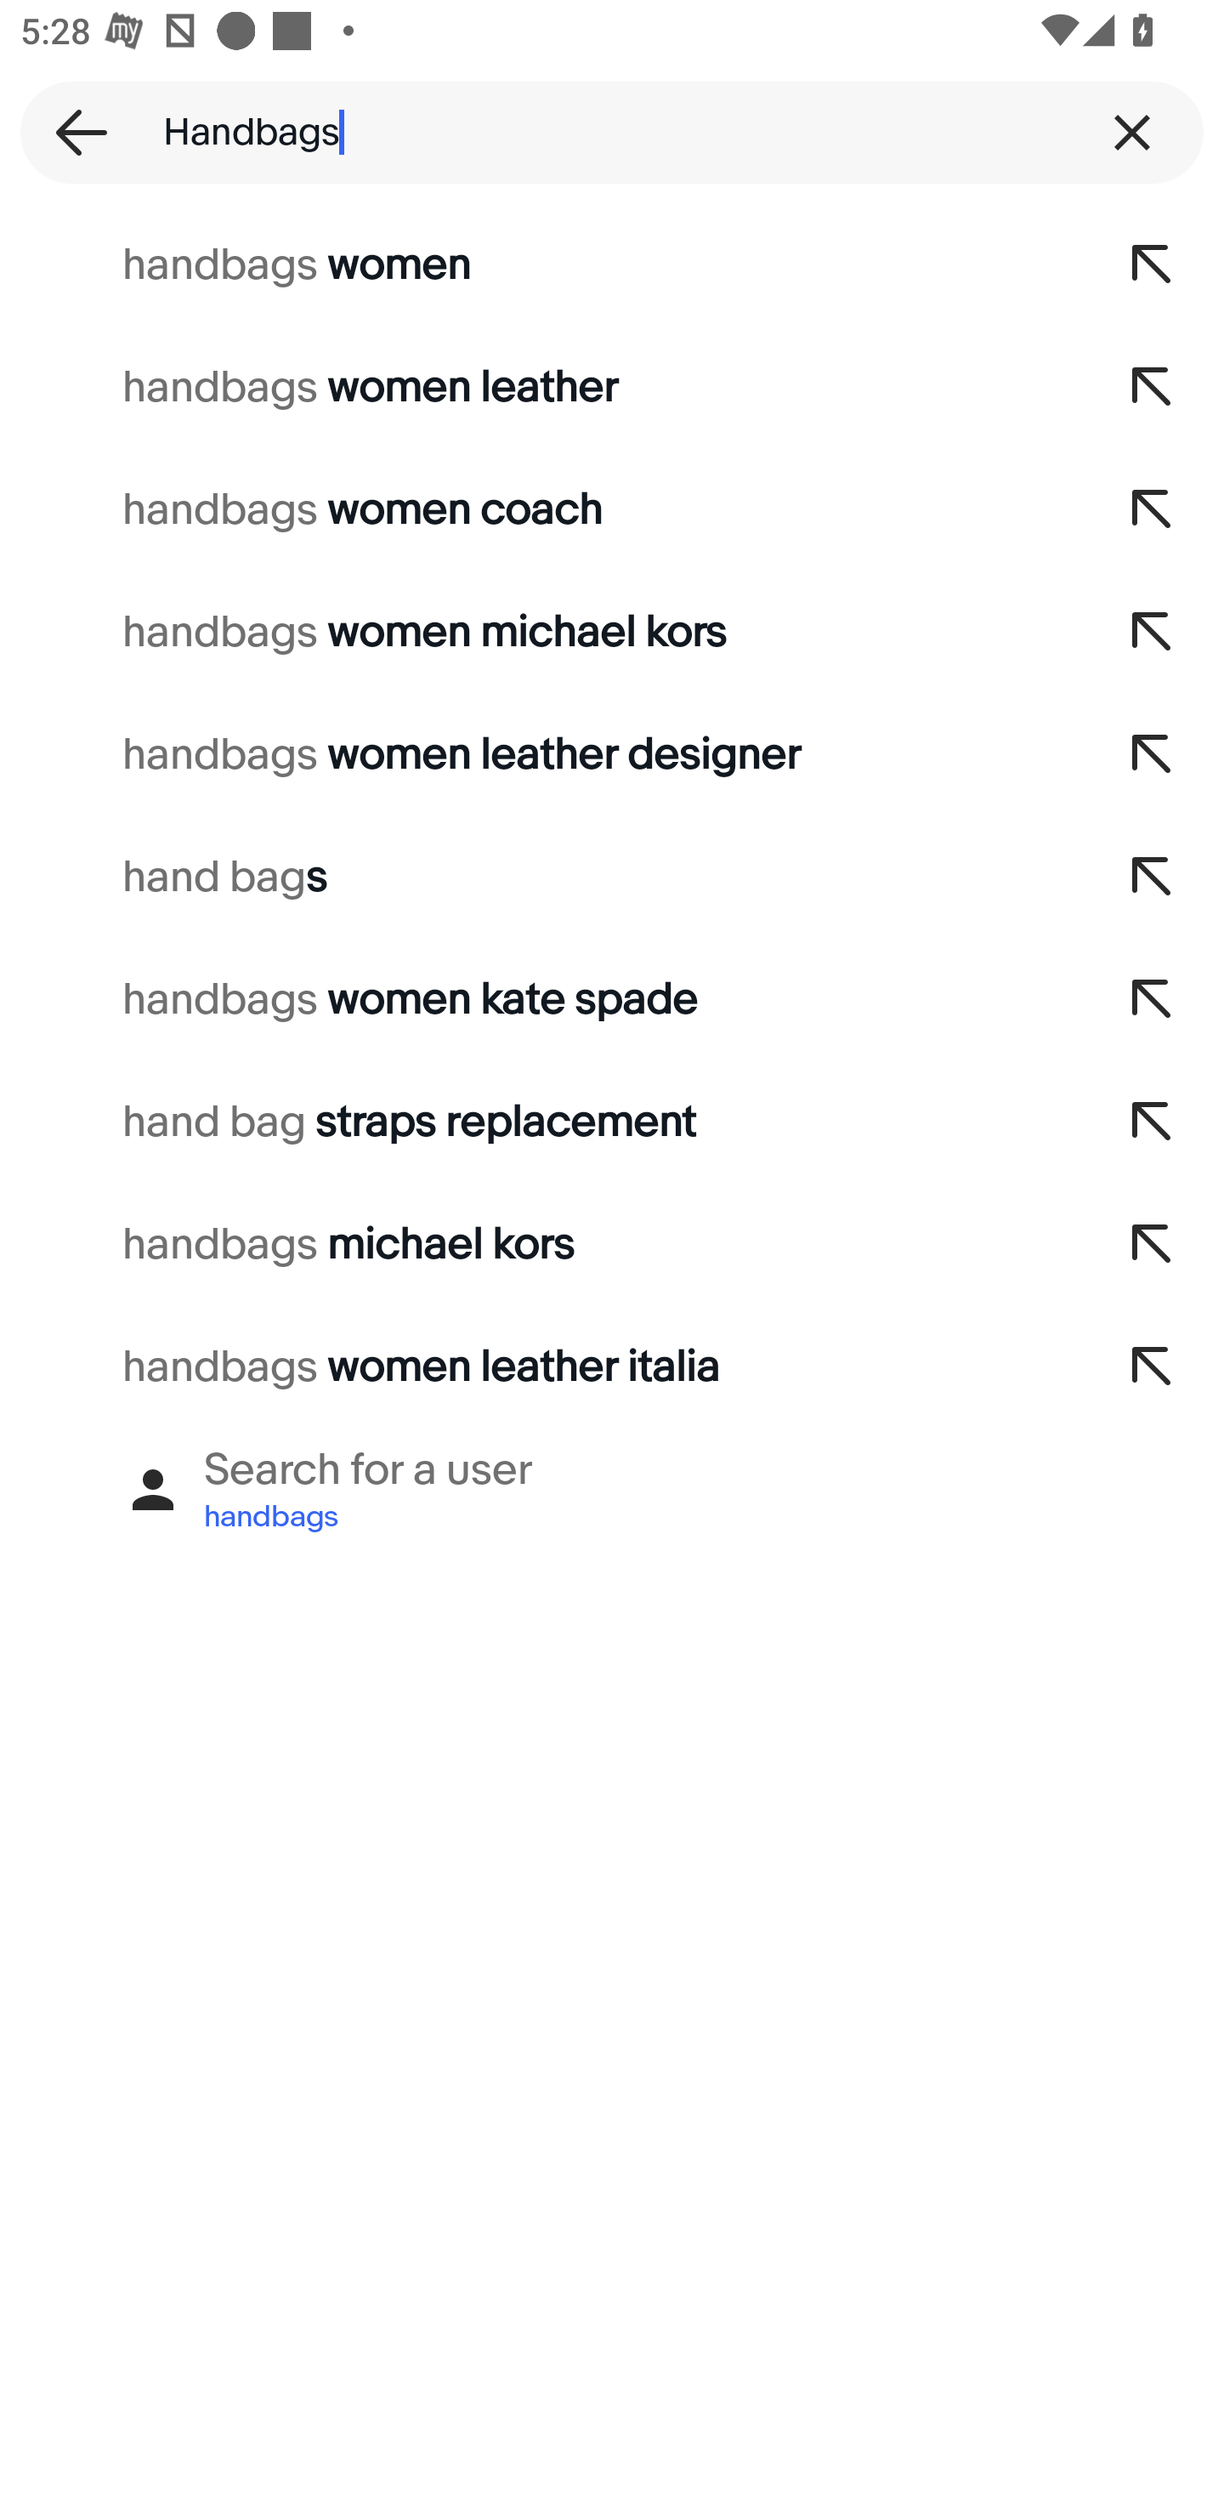 The height and width of the screenshot is (2517, 1224). What do you see at coordinates (1153, 265) in the screenshot?
I see `Add to search query,handbags women` at bounding box center [1153, 265].